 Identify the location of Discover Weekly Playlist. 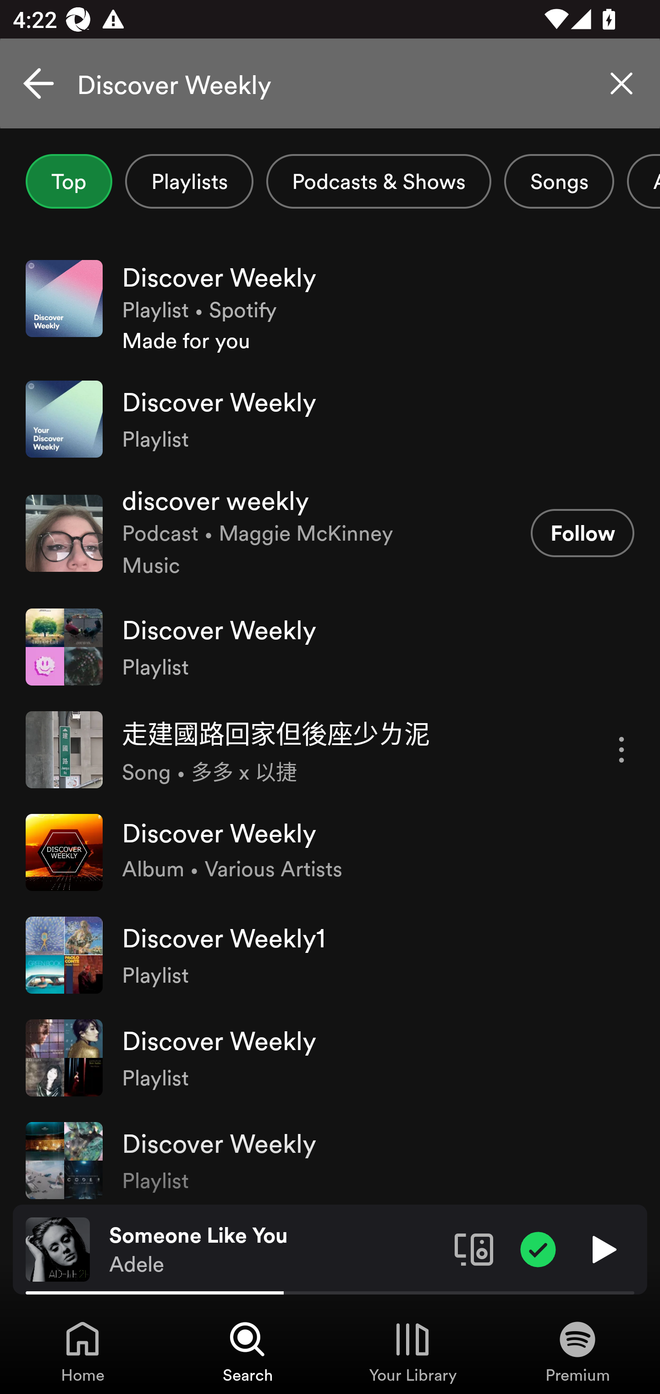
(330, 647).